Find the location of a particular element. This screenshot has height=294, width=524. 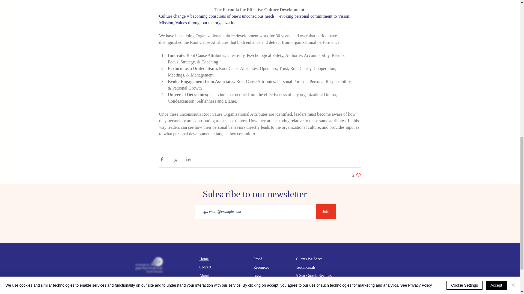

Resources is located at coordinates (261, 267).